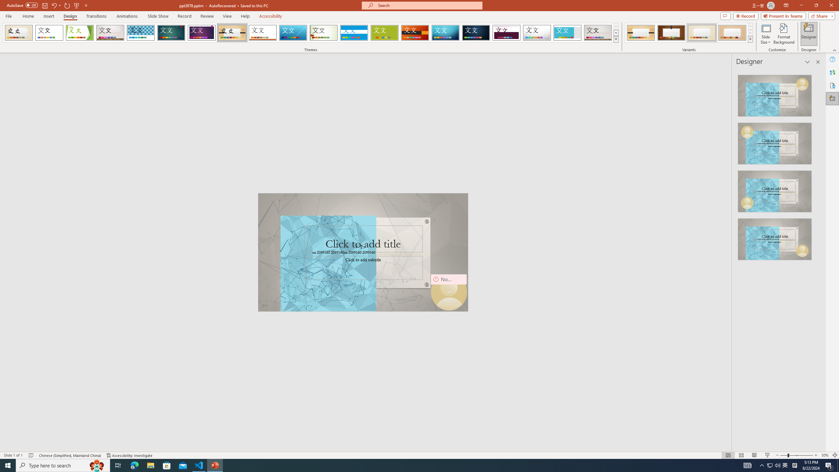  I want to click on Banded, so click(354, 33).